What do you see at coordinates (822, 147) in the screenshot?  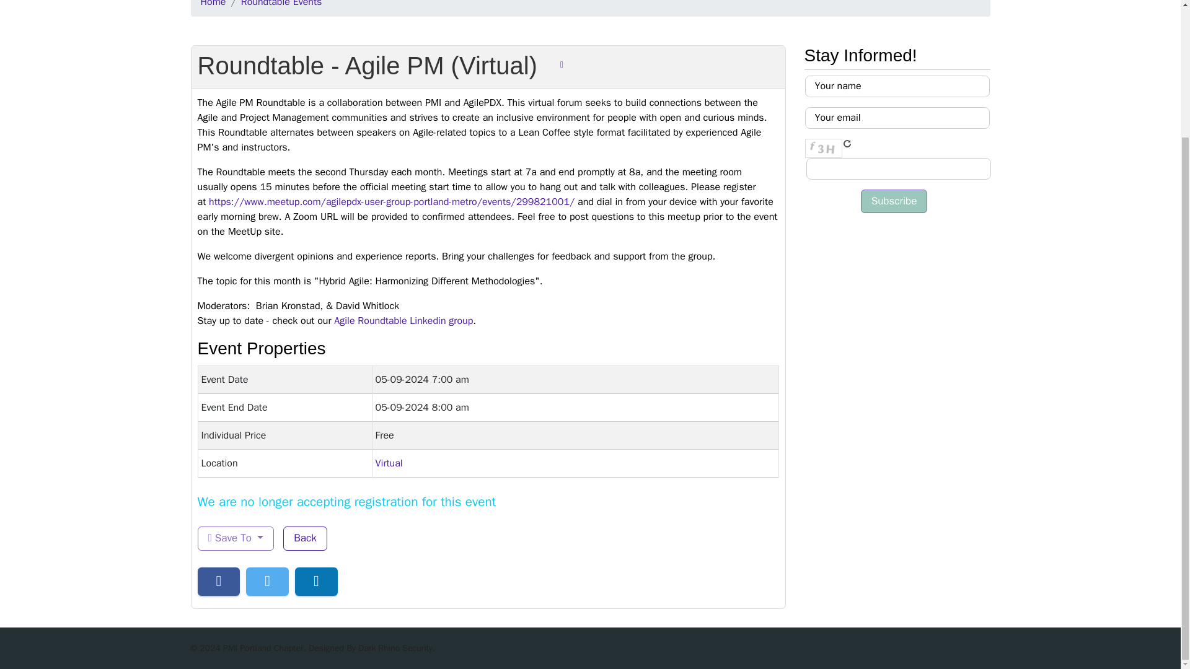 I see `The captcha is invalid, please try again` at bounding box center [822, 147].